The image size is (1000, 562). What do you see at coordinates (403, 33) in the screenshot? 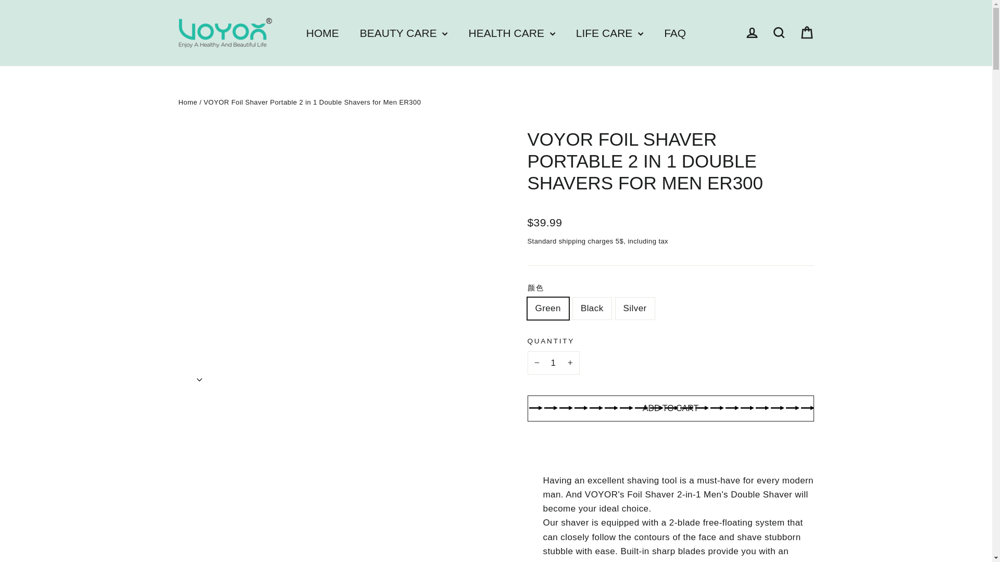
I see `BEAUTY CARE` at bounding box center [403, 33].